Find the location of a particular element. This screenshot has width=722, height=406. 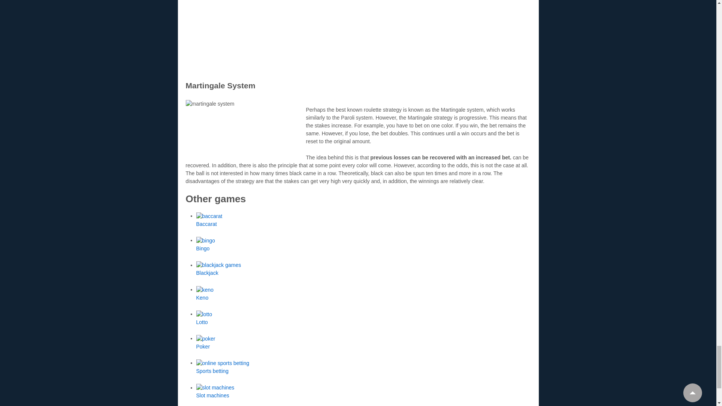

Lotto is located at coordinates (202, 322).